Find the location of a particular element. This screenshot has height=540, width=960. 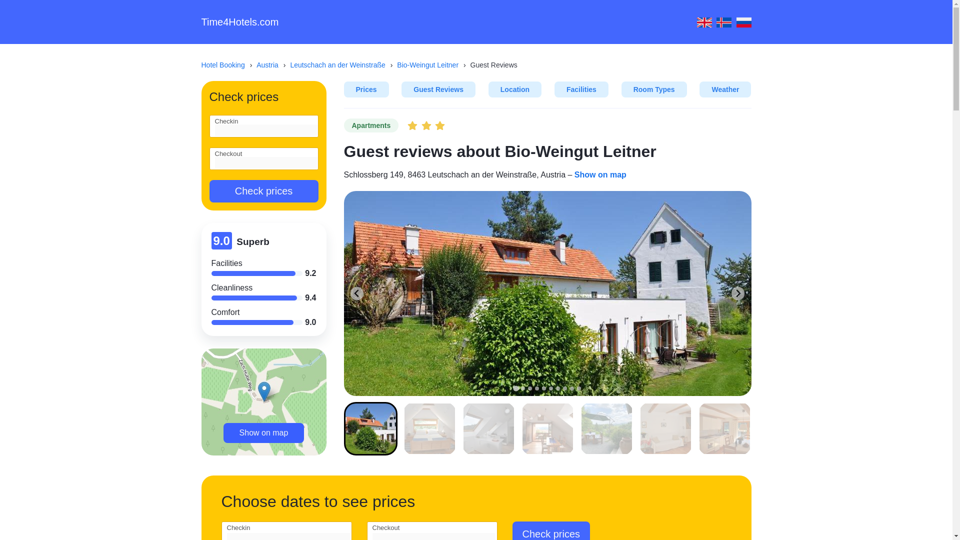

Show on map is located at coordinates (600, 174).